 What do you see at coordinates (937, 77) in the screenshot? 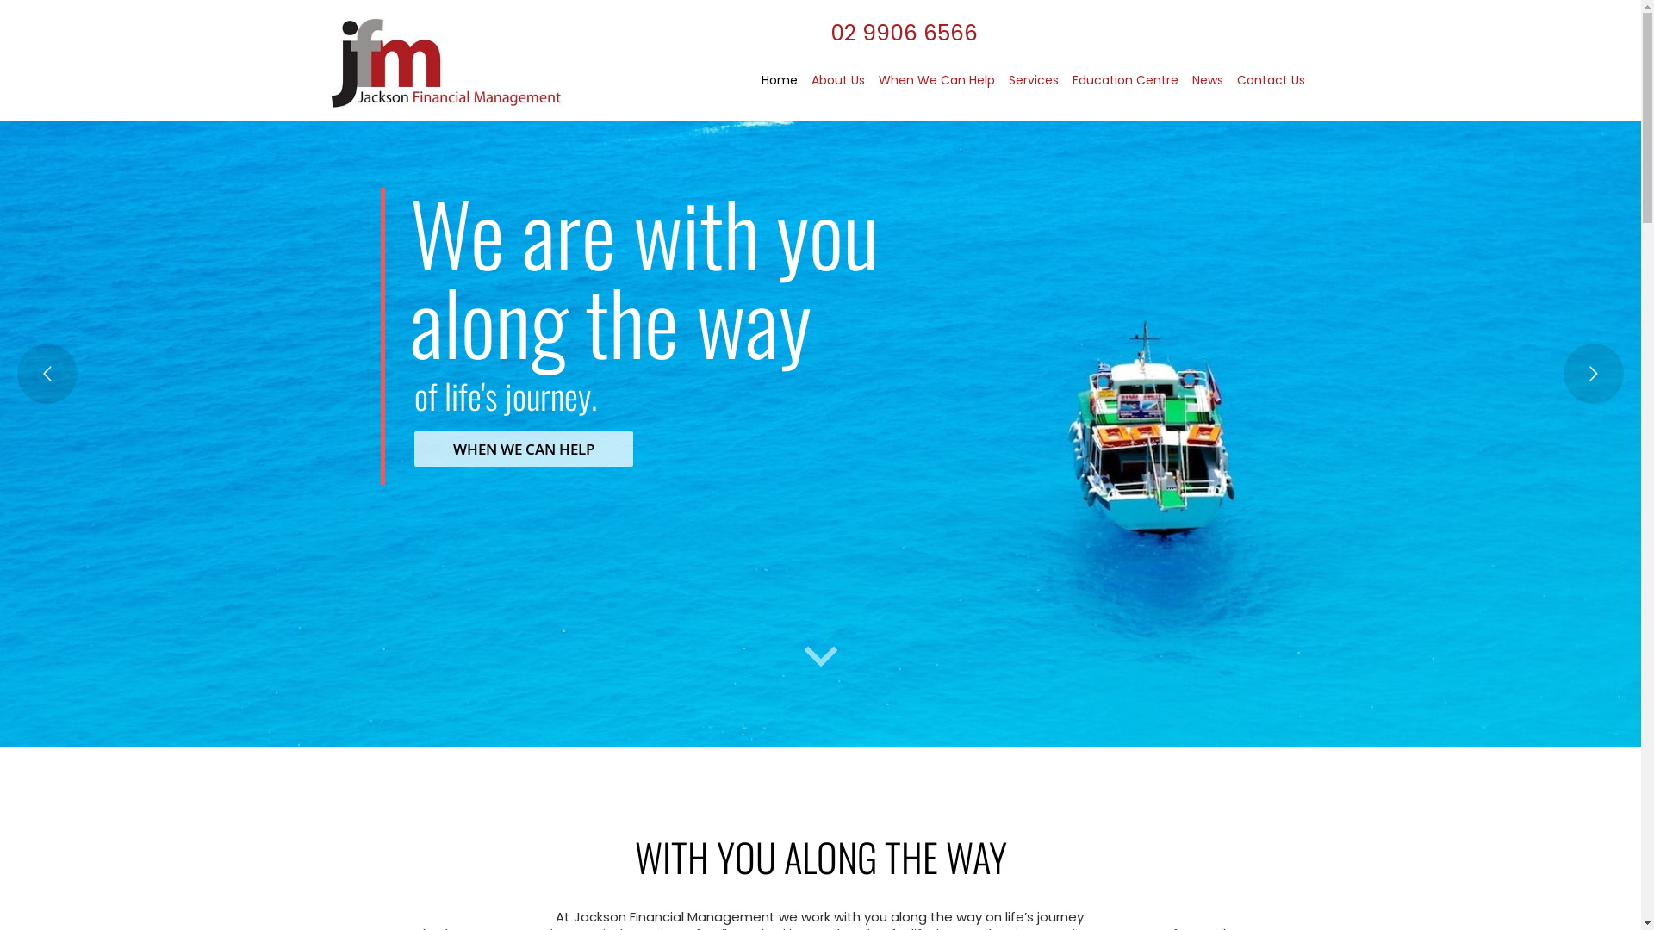
I see `When We Can Help` at bounding box center [937, 77].